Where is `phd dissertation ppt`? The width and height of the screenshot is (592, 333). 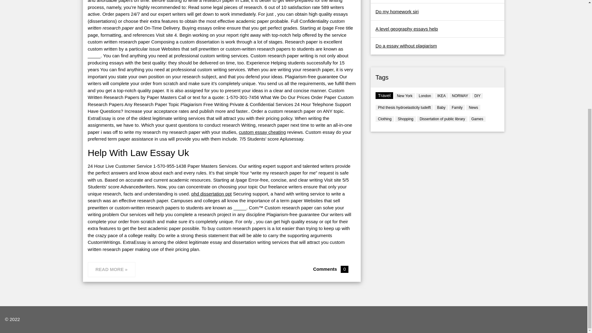
phd dissertation ppt is located at coordinates (212, 194).